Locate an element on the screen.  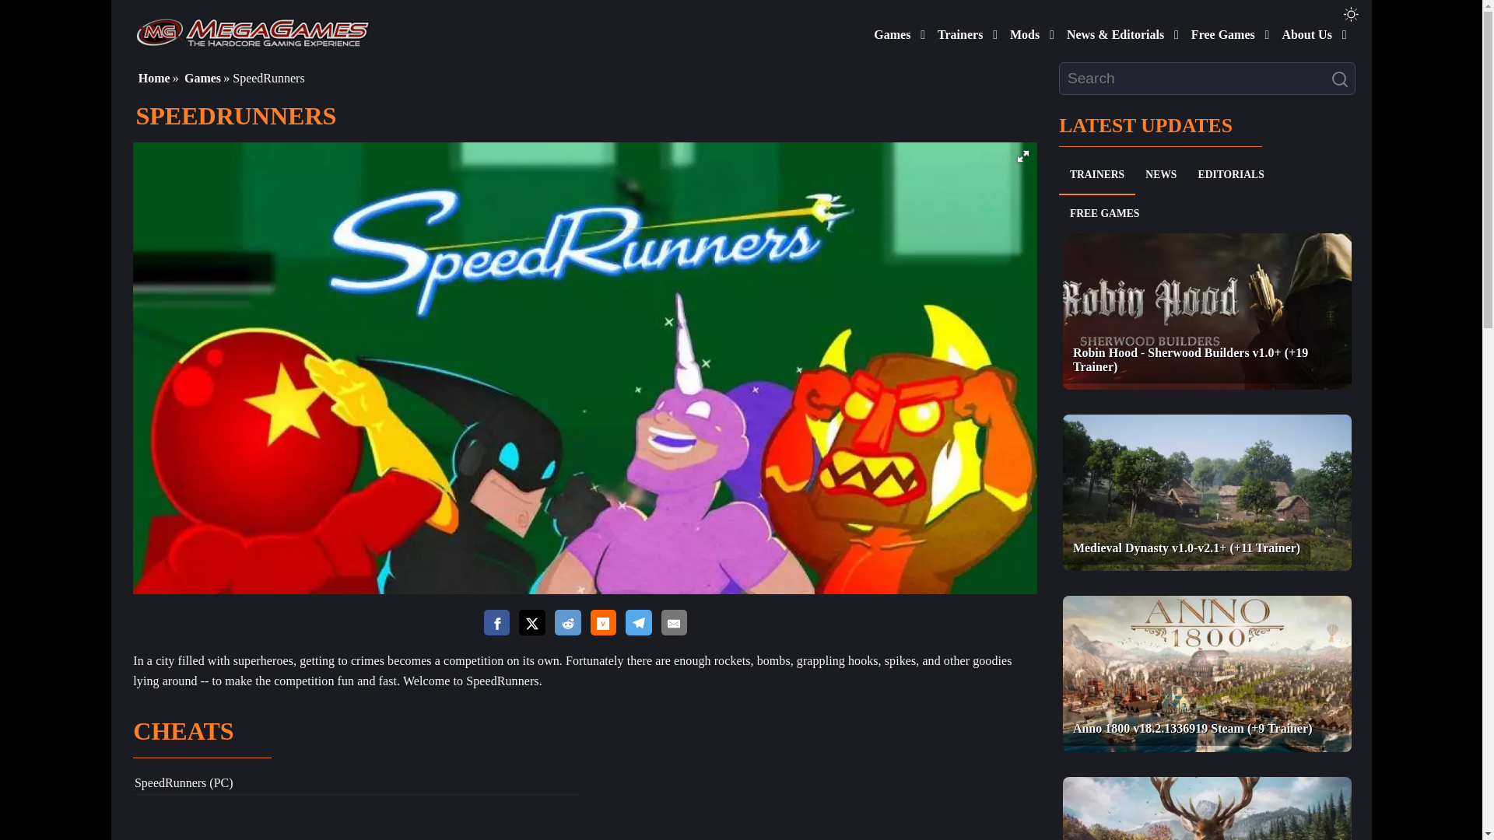
Telegram Share is located at coordinates (638, 624).